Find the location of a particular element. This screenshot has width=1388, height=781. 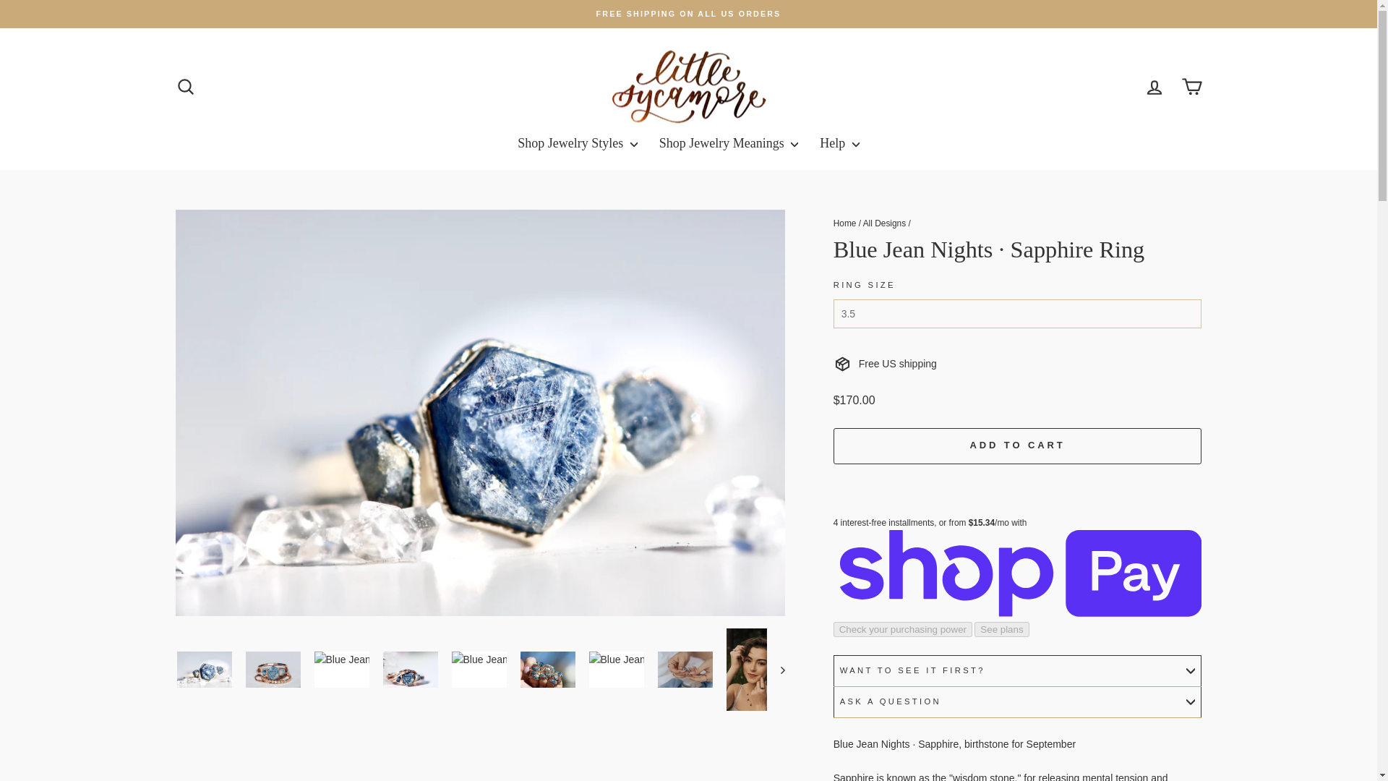

account is located at coordinates (1154, 87).